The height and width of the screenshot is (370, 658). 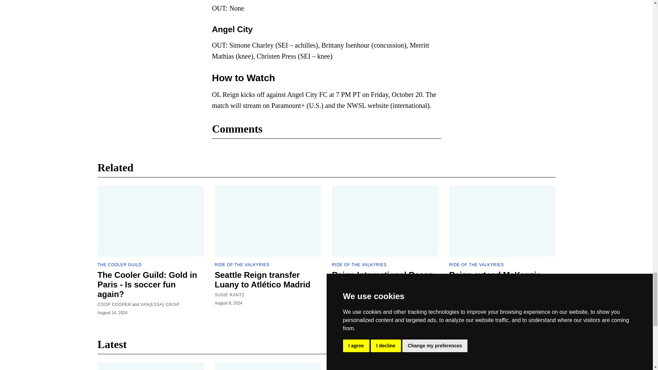 I want to click on SUSIE RANTZ, so click(x=229, y=295).